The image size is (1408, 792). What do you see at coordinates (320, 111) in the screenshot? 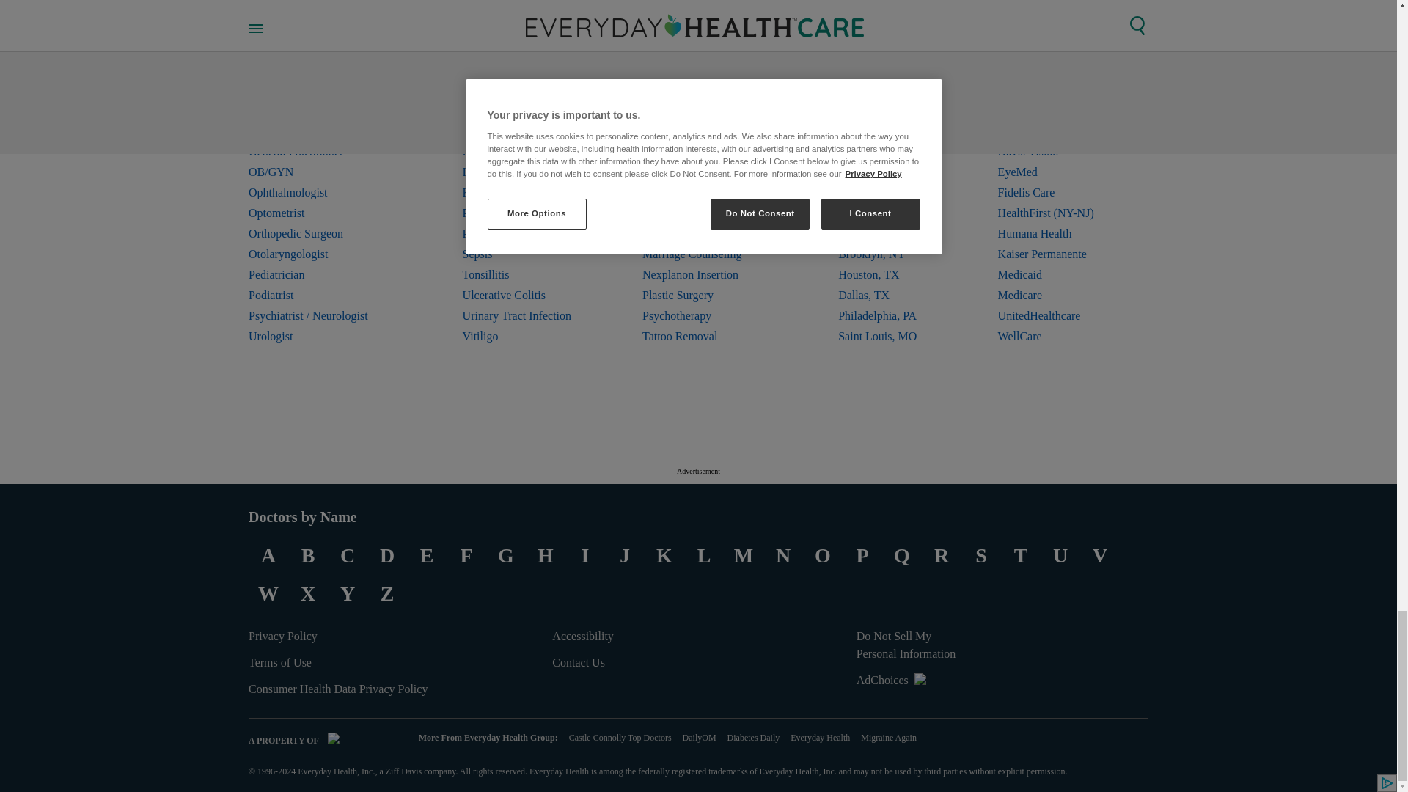
I see `Endocrinologist` at bounding box center [320, 111].